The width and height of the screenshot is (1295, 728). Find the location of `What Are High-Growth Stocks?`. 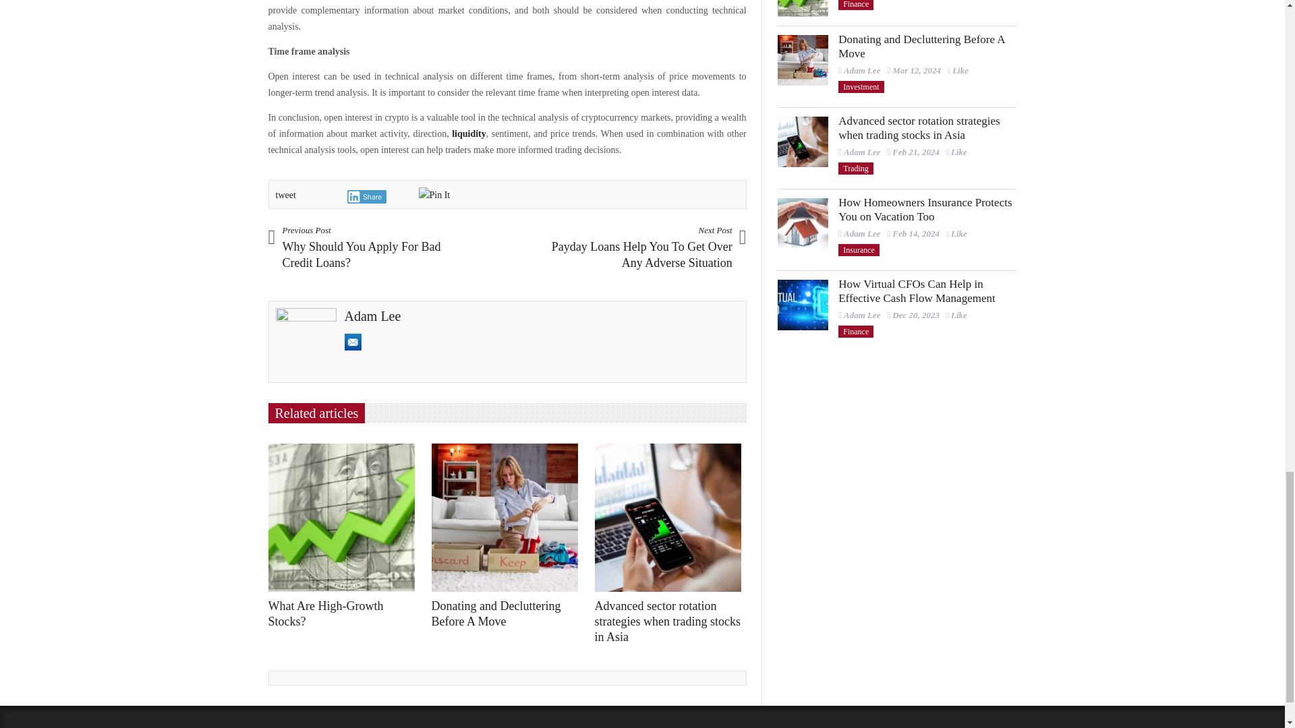

What Are High-Growth Stocks? is located at coordinates (345, 518).